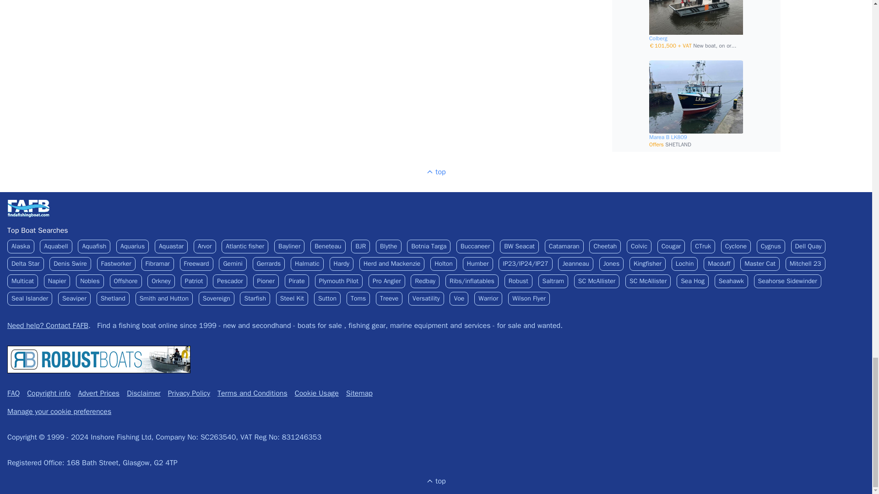 This screenshot has width=879, height=494. Describe the element at coordinates (99, 360) in the screenshot. I see `Click here to visit advertiser's website` at that location.